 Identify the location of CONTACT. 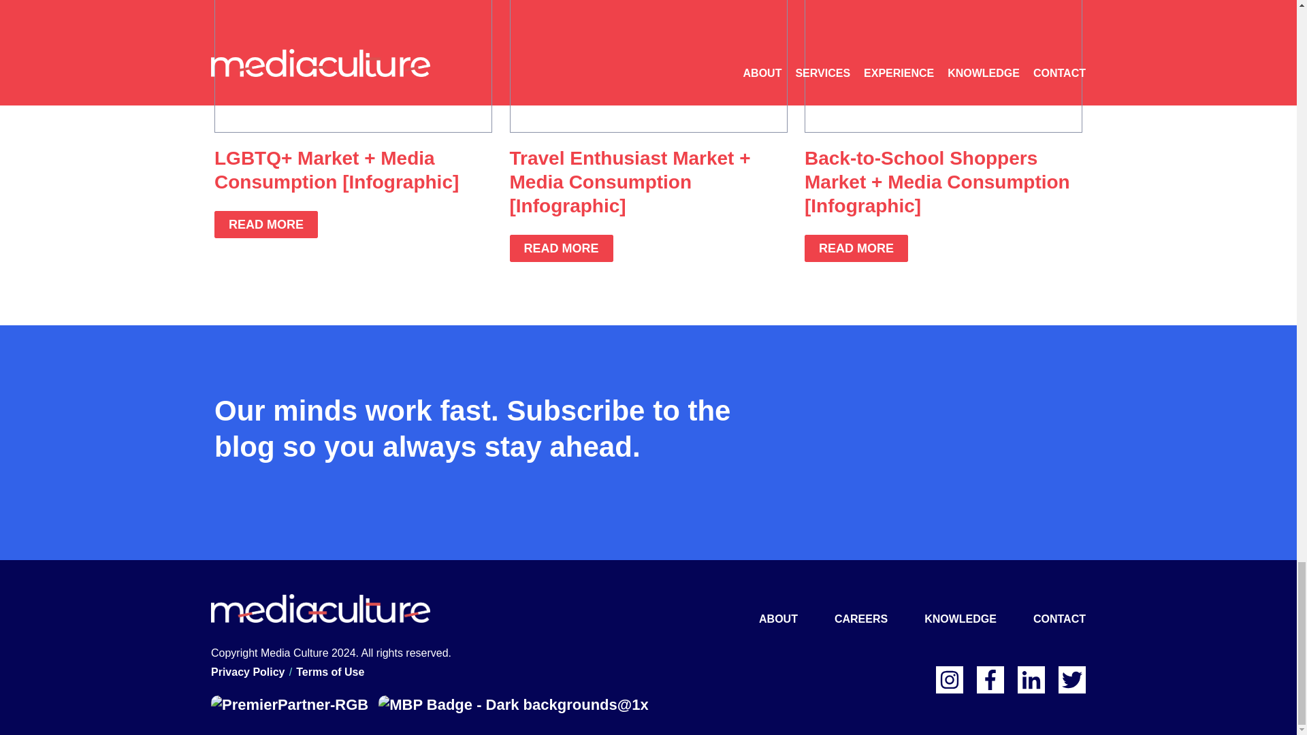
(1059, 619).